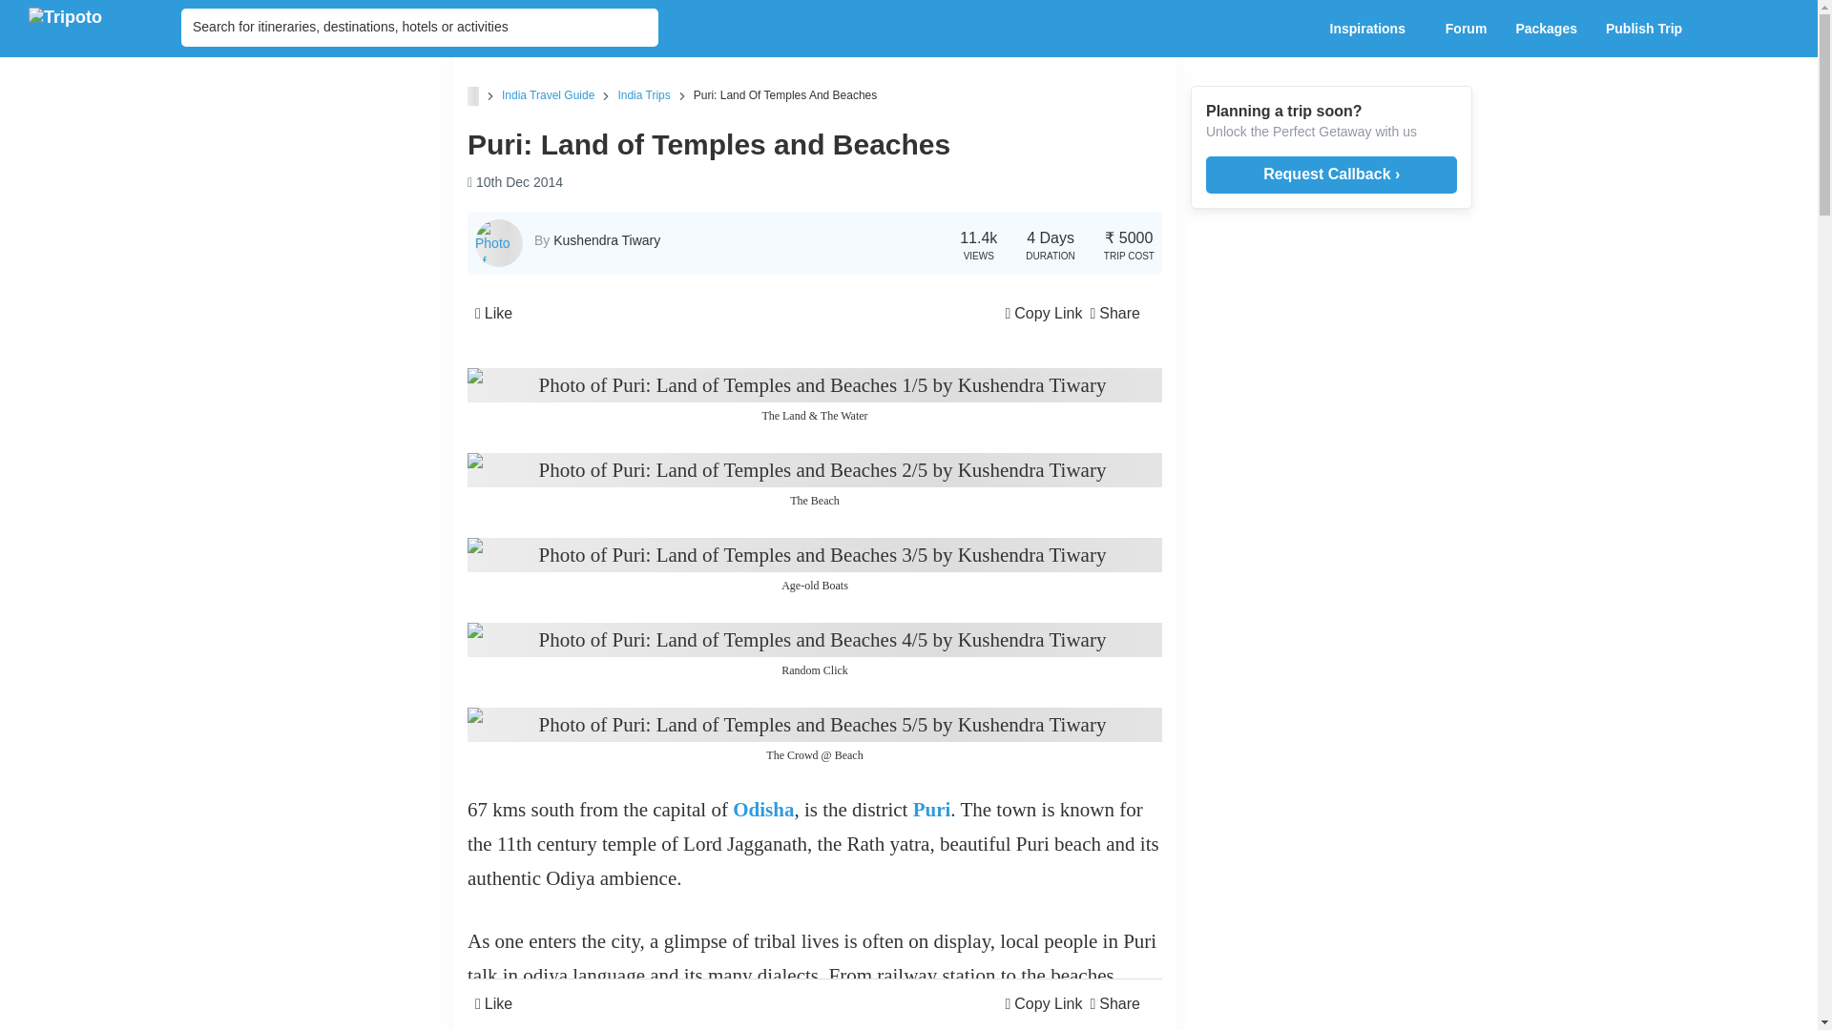 Image resolution: width=1832 pixels, height=1030 pixels. Describe the element at coordinates (548, 94) in the screenshot. I see `India Travel Guide` at that location.